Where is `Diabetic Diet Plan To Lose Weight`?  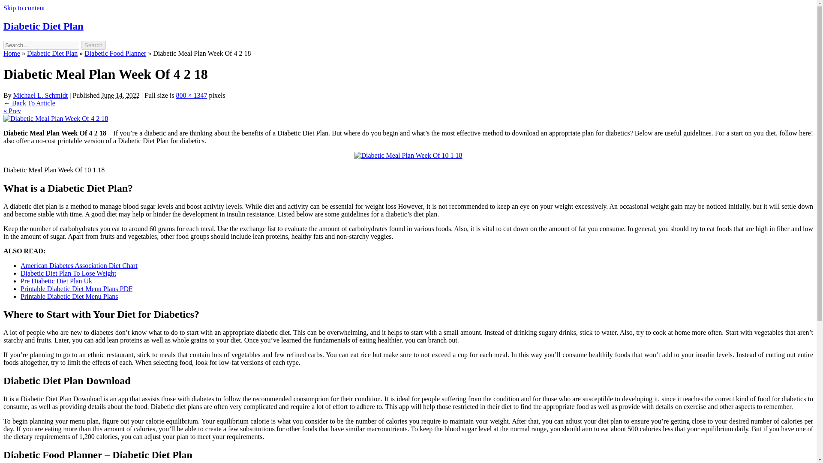
Diabetic Diet Plan To Lose Weight is located at coordinates (68, 273).